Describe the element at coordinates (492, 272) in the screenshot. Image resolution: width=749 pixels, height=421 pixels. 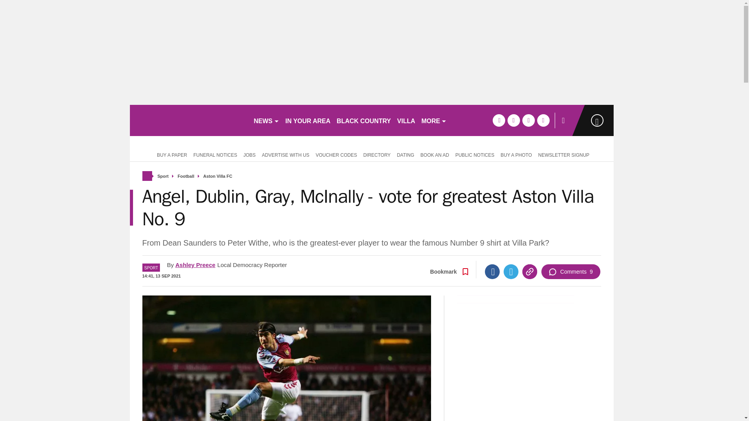
I see `Facebook` at that location.